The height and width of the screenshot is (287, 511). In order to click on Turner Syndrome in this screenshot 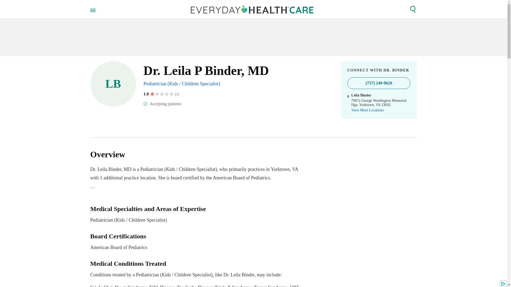, I will do `click(271, 286)`.